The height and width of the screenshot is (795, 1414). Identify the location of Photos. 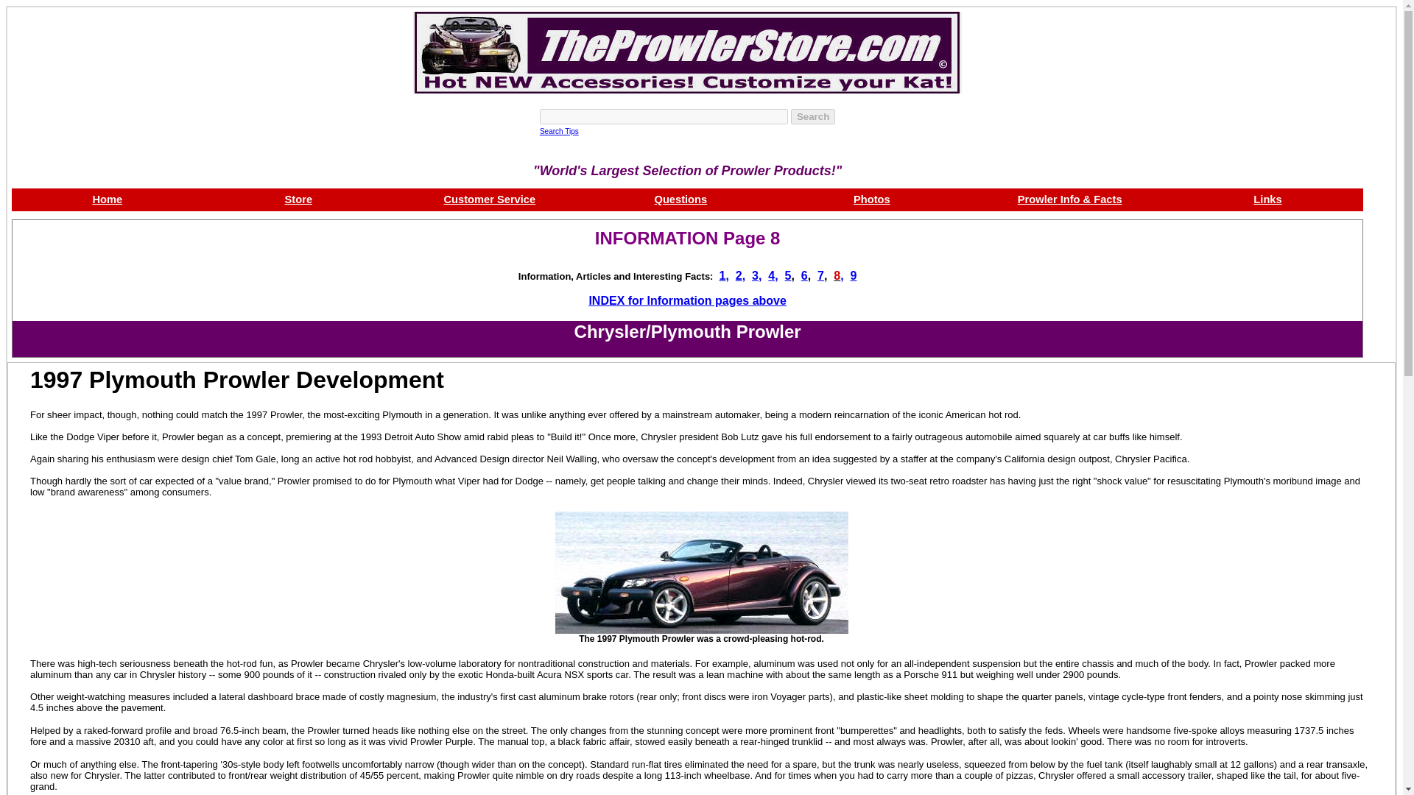
(872, 199).